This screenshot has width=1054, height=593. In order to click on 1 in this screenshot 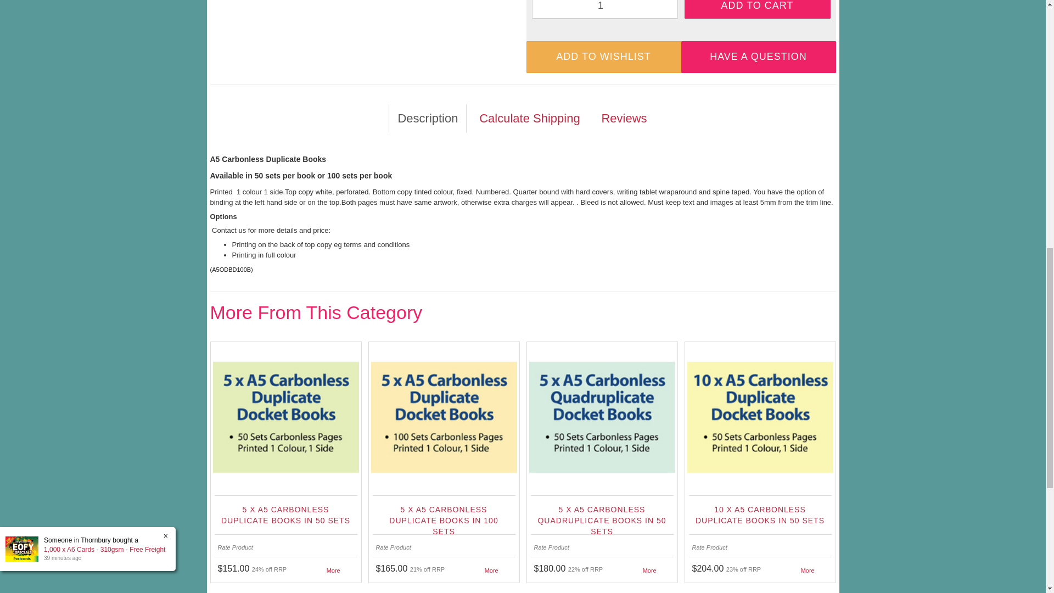, I will do `click(604, 9)`.